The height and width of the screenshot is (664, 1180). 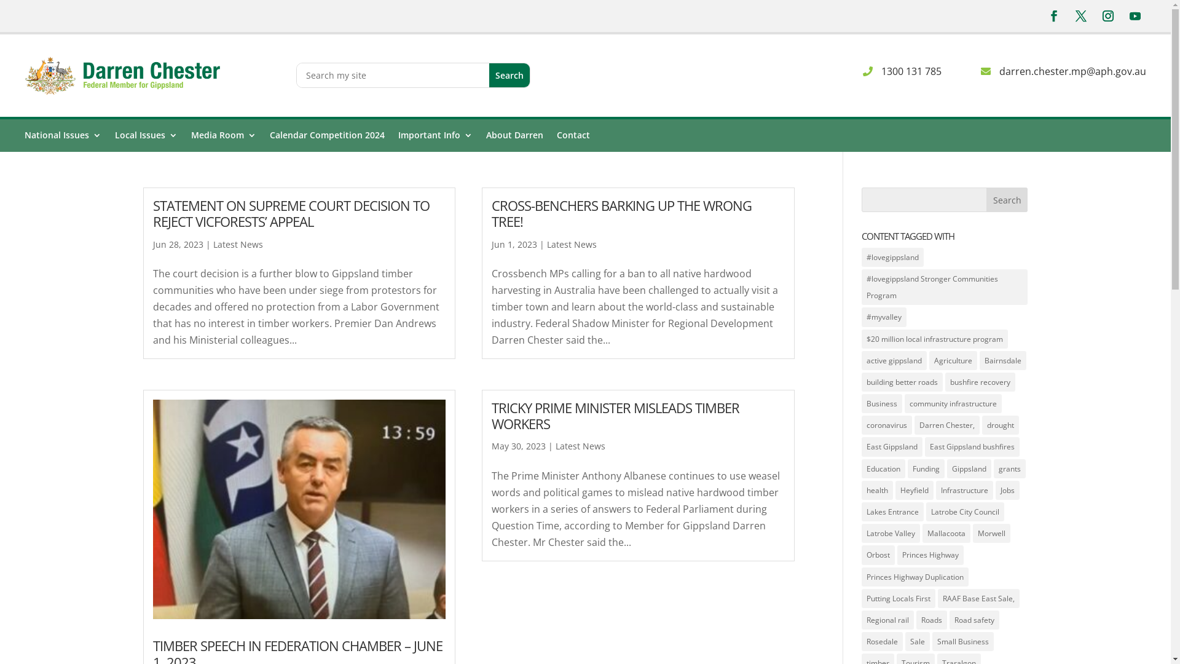 What do you see at coordinates (935, 339) in the screenshot?
I see `$20 million local infrastructure program` at bounding box center [935, 339].